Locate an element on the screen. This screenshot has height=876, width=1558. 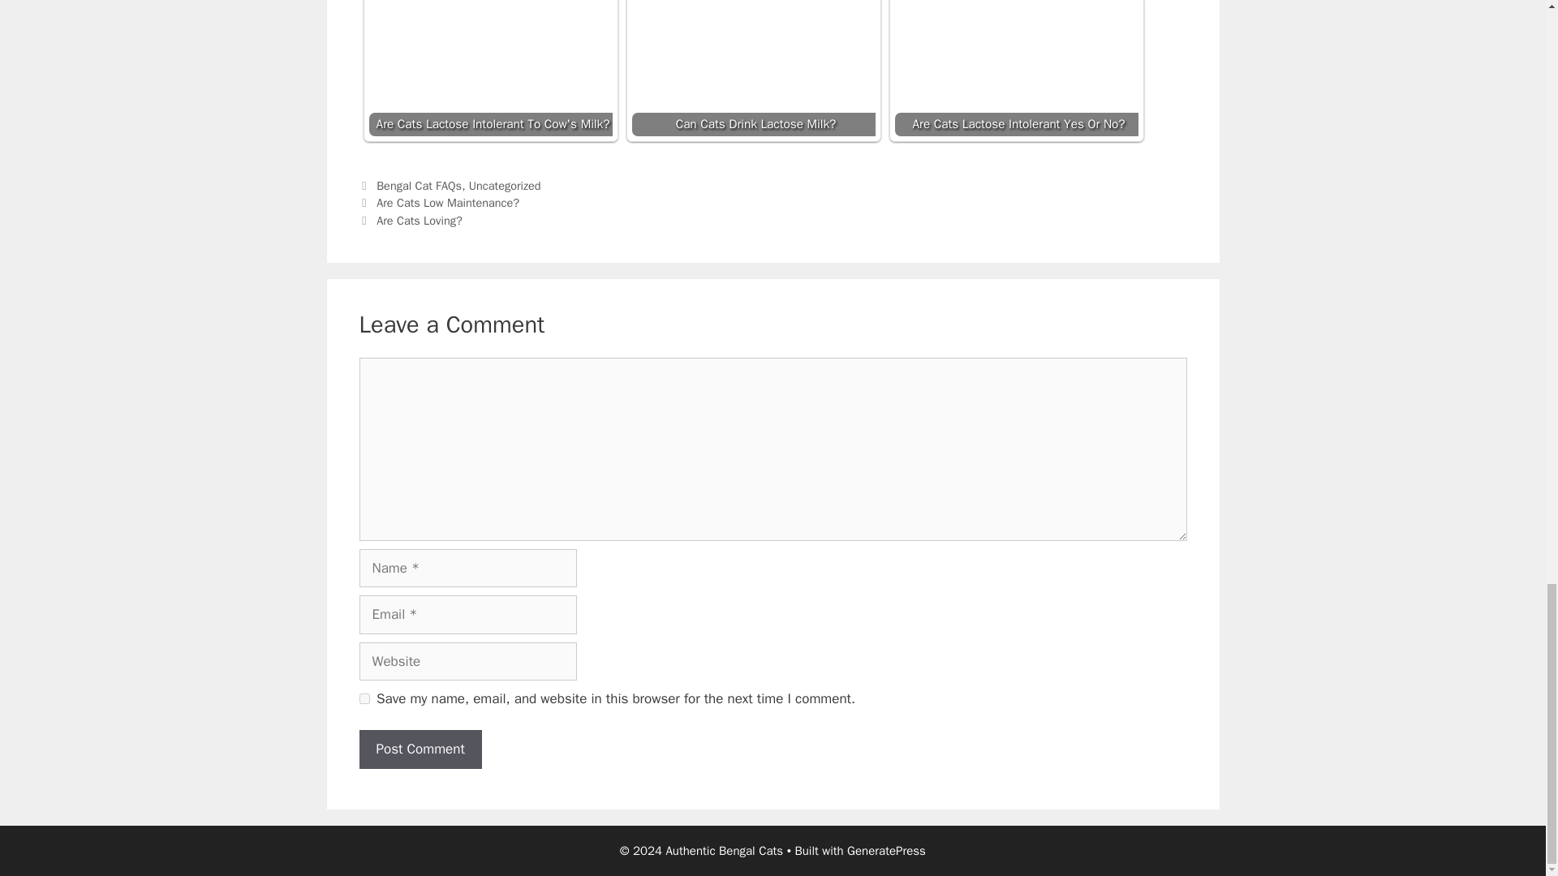
yes is located at coordinates (364, 699).